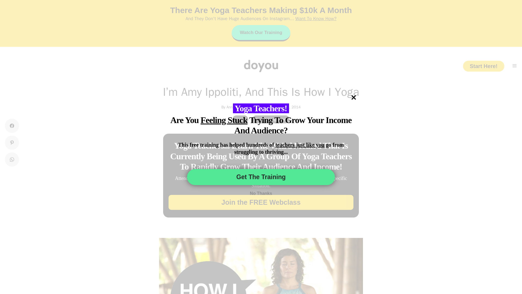 This screenshot has height=294, width=522. Describe the element at coordinates (353, 97) in the screenshot. I see `Close` at that location.